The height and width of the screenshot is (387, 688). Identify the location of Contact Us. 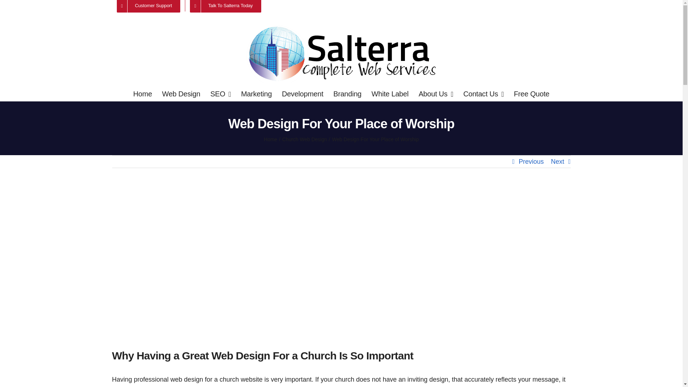
(483, 94).